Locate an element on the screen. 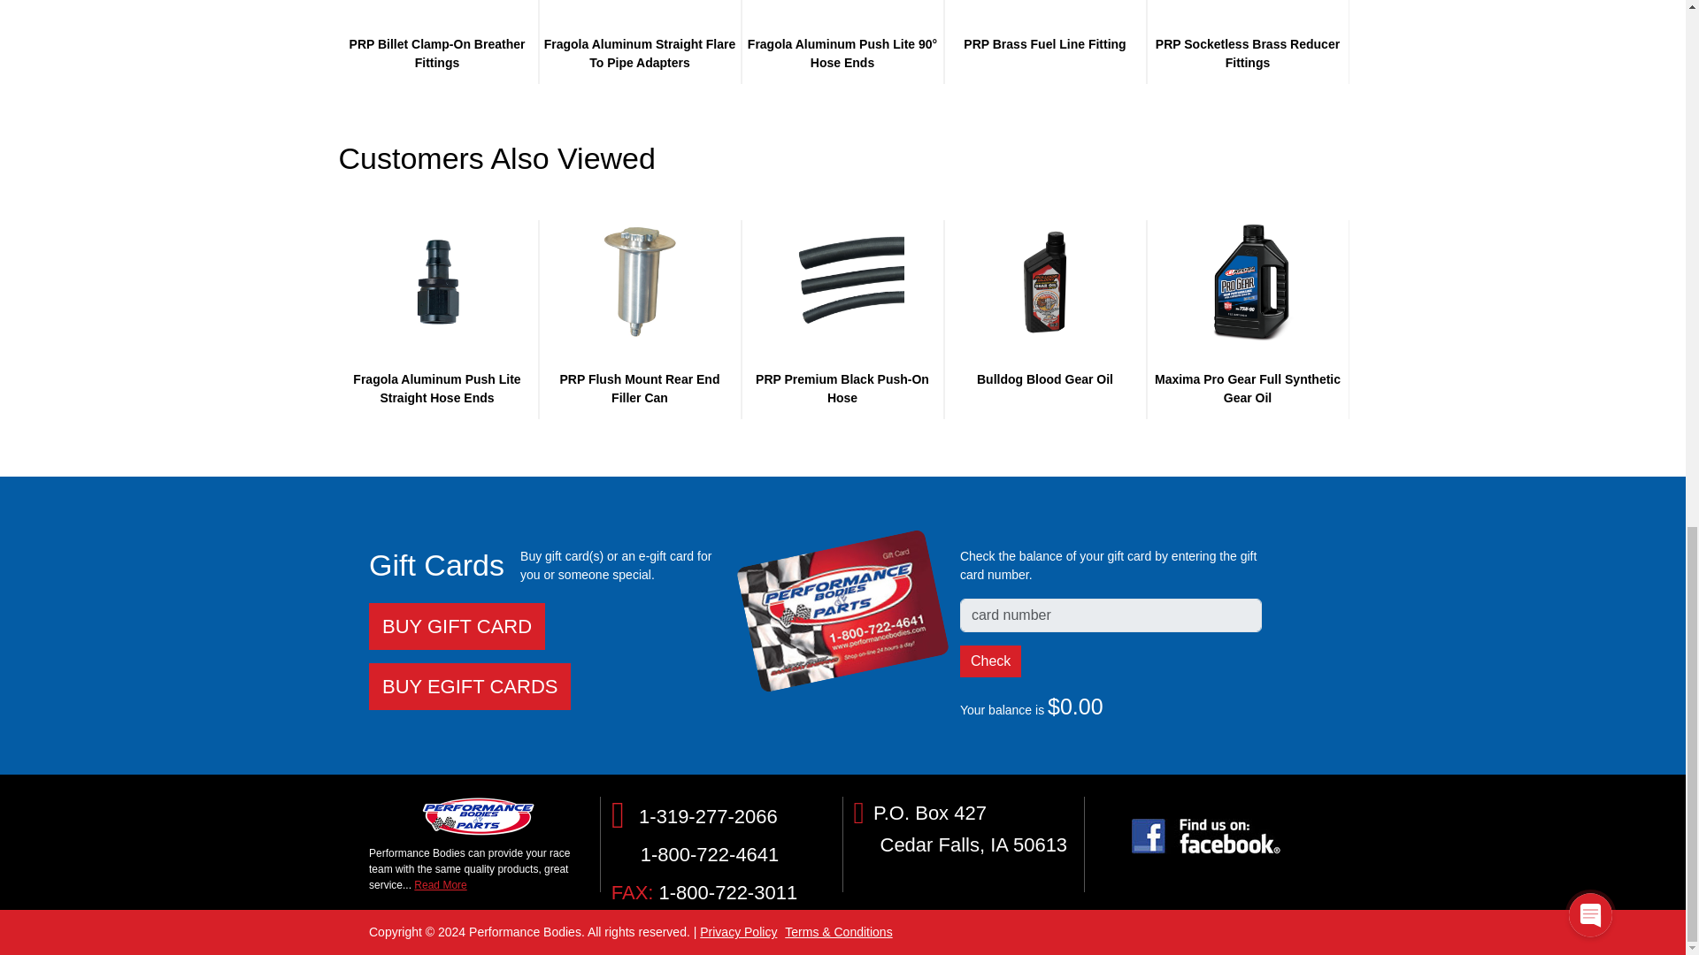 This screenshot has height=955, width=1699. Show details for PRP Socketless Brass Reducer Fittings is located at coordinates (1248, 4).